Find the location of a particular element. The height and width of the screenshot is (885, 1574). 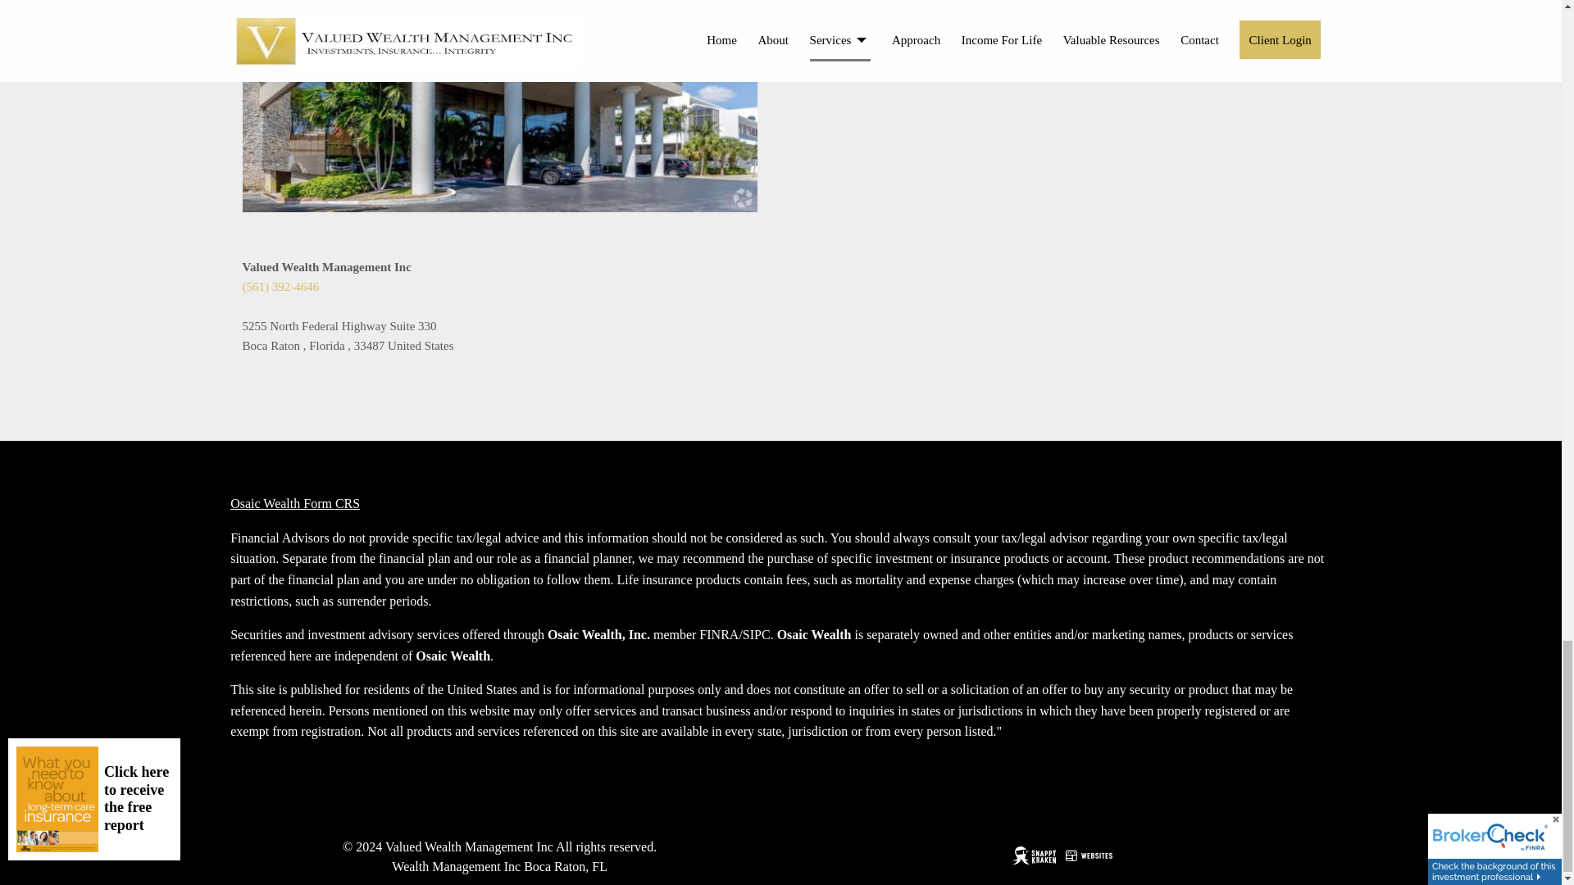

Osaic Wealth Form CRS is located at coordinates (295, 503).